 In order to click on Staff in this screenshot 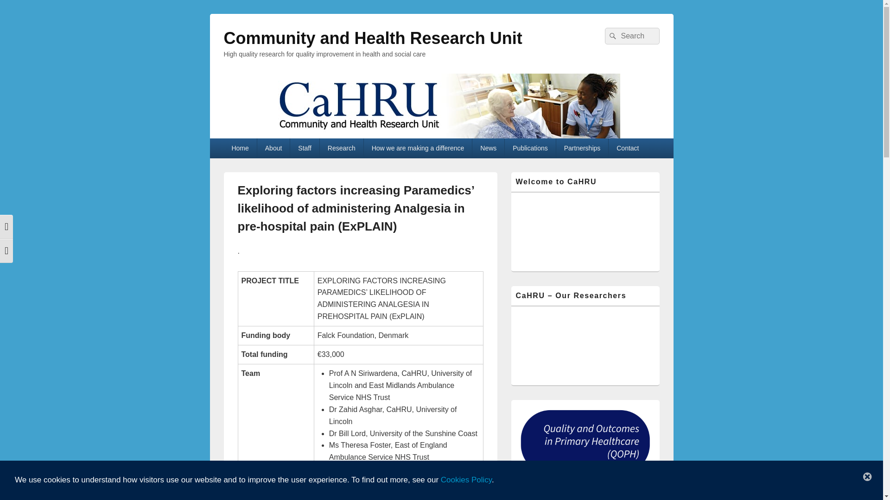, I will do `click(304, 148)`.